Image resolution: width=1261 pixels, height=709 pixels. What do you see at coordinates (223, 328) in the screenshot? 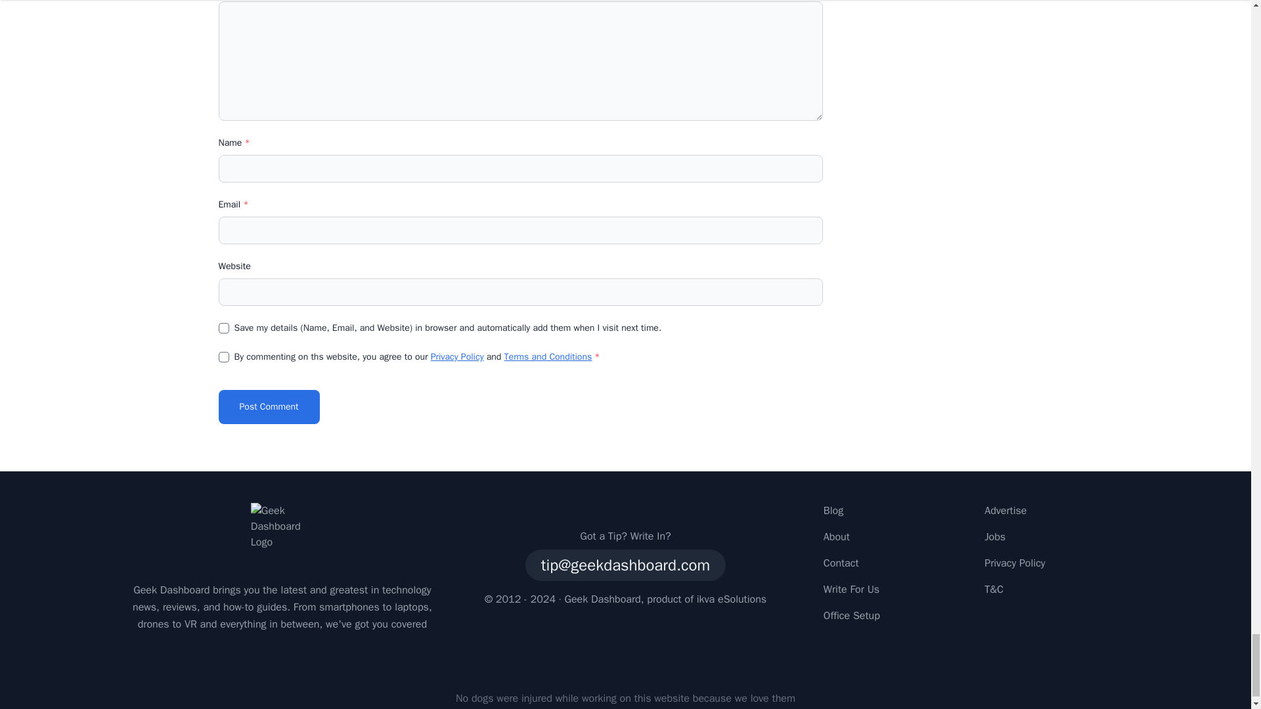
I see `yes` at bounding box center [223, 328].